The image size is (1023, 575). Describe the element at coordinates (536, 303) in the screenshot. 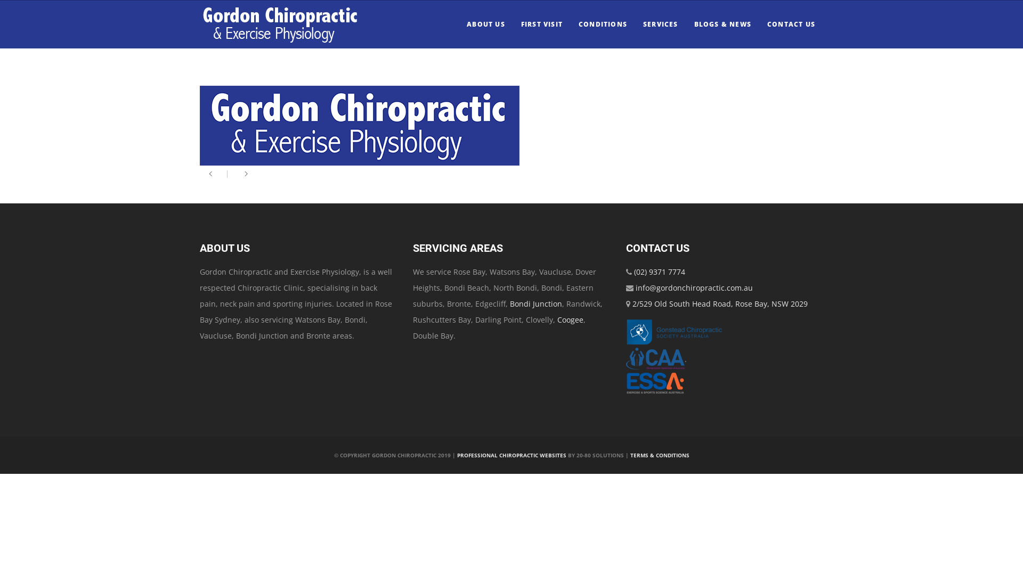

I see `Bondi Junction` at that location.